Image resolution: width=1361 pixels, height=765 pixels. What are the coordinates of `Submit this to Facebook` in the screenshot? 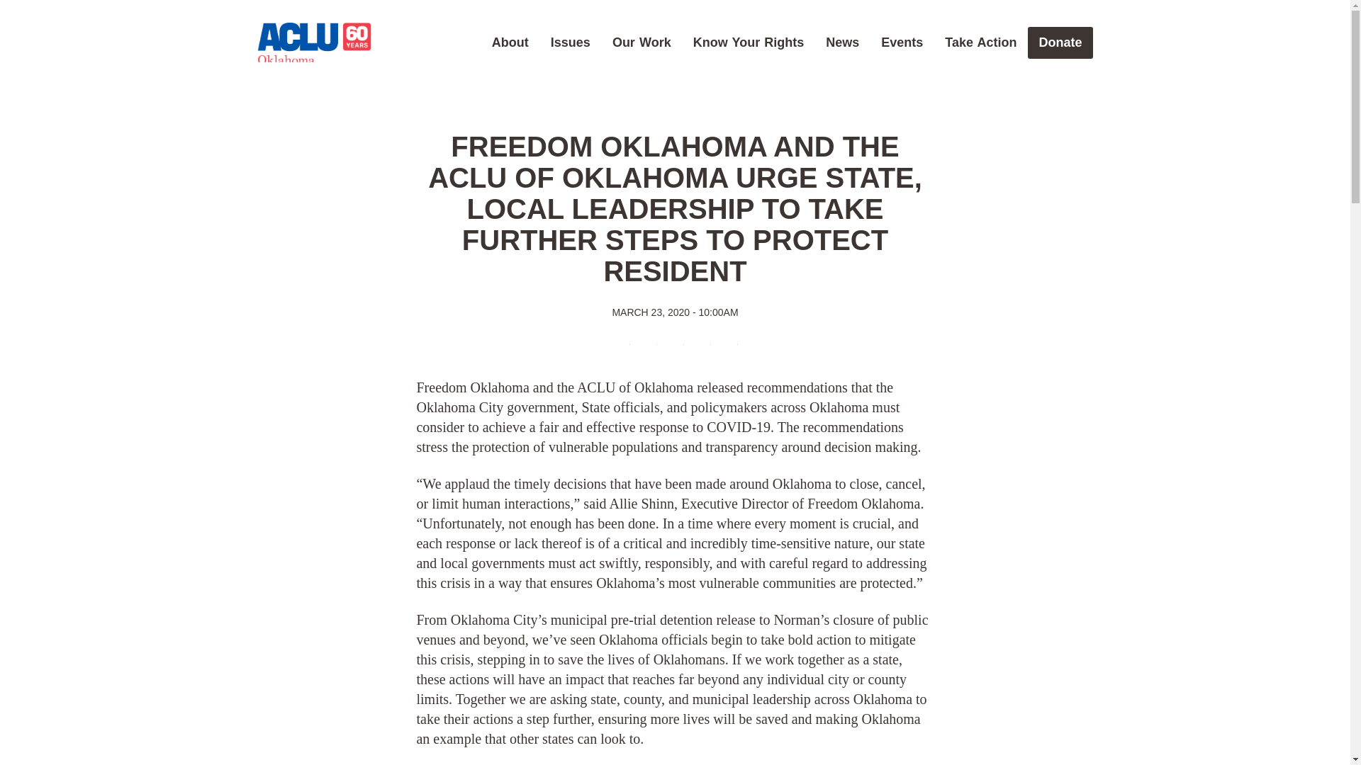 It's located at (621, 348).